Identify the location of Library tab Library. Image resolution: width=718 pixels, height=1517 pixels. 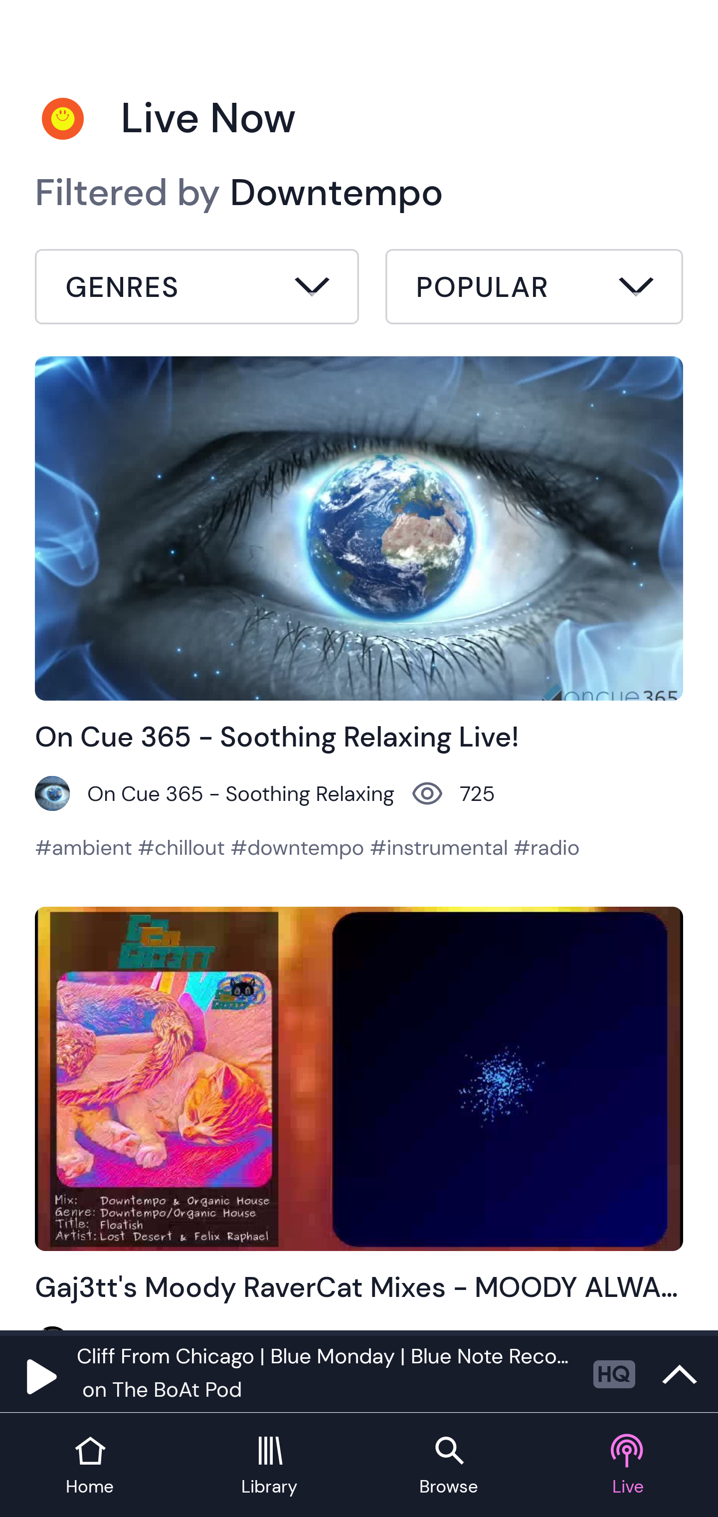
(269, 1466).